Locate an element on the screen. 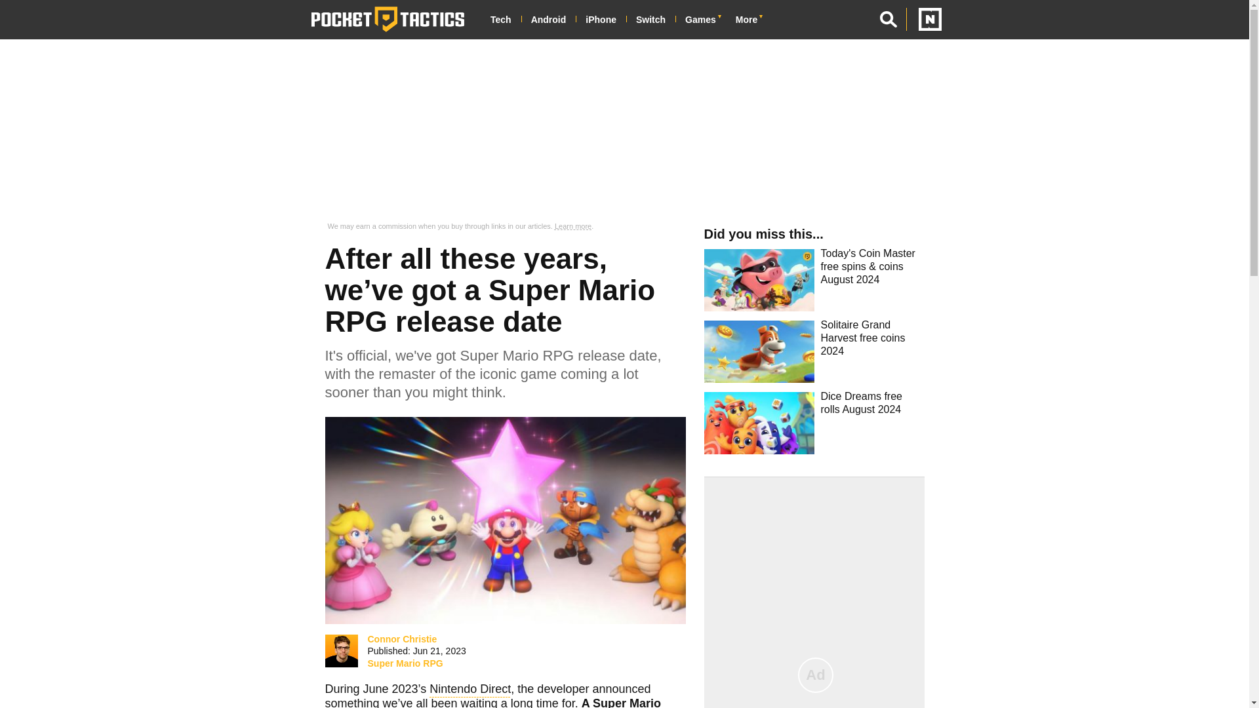 This screenshot has height=708, width=1259. Super Mario RPG is located at coordinates (405, 663).